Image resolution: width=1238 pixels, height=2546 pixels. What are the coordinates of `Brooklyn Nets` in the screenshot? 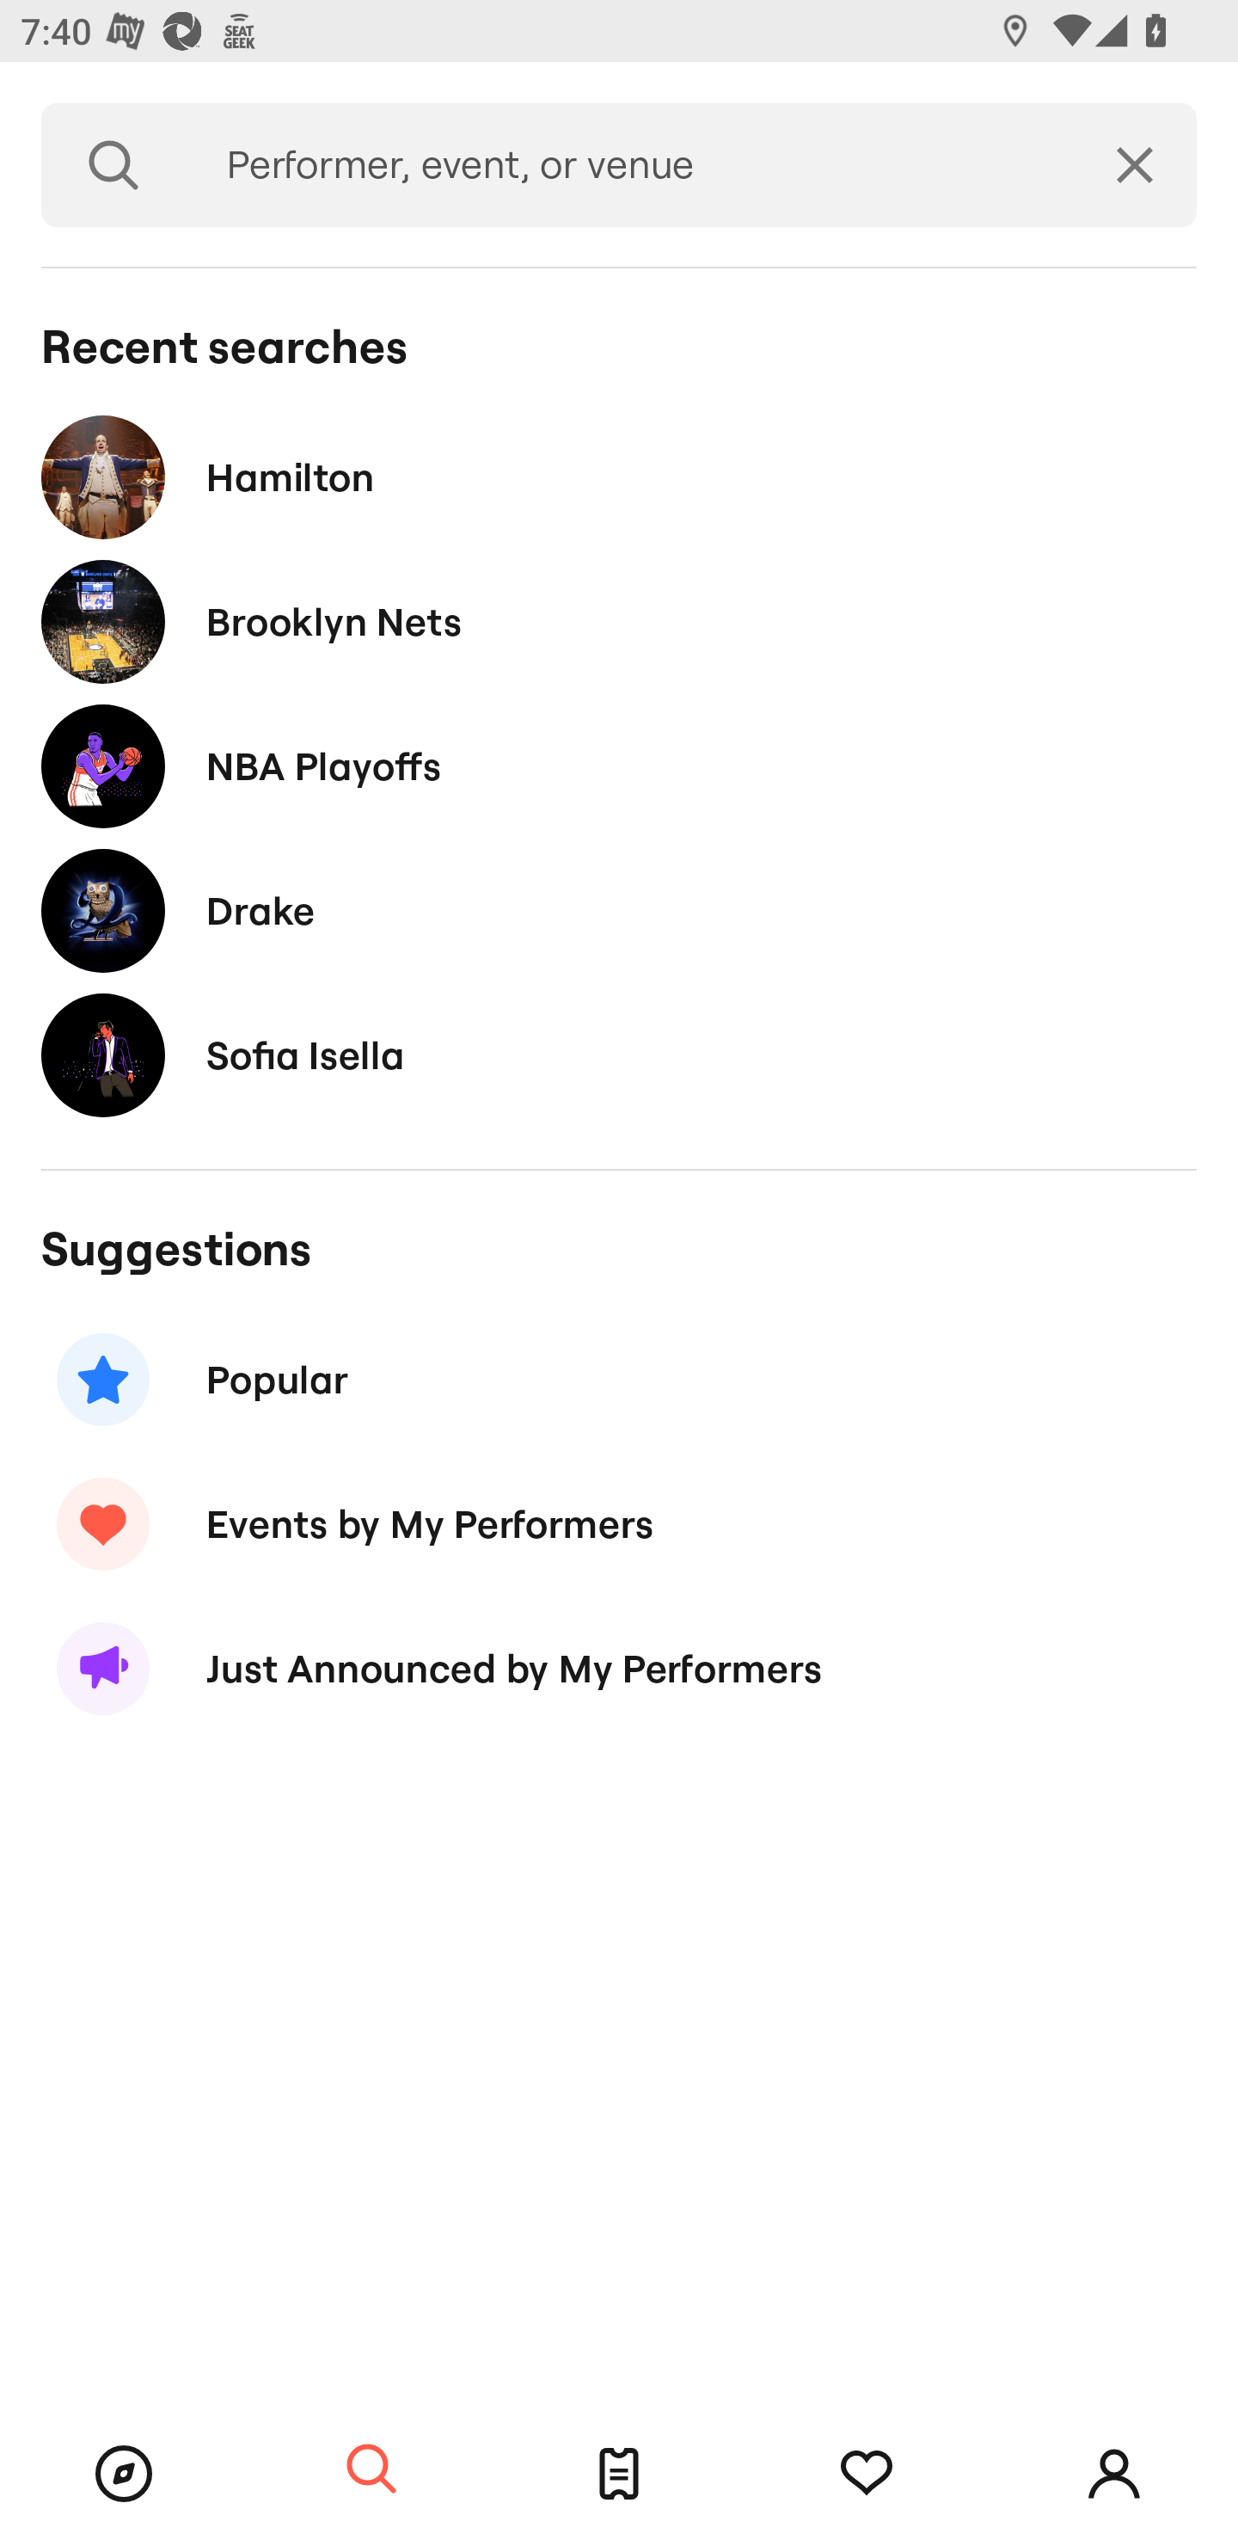 It's located at (619, 623).